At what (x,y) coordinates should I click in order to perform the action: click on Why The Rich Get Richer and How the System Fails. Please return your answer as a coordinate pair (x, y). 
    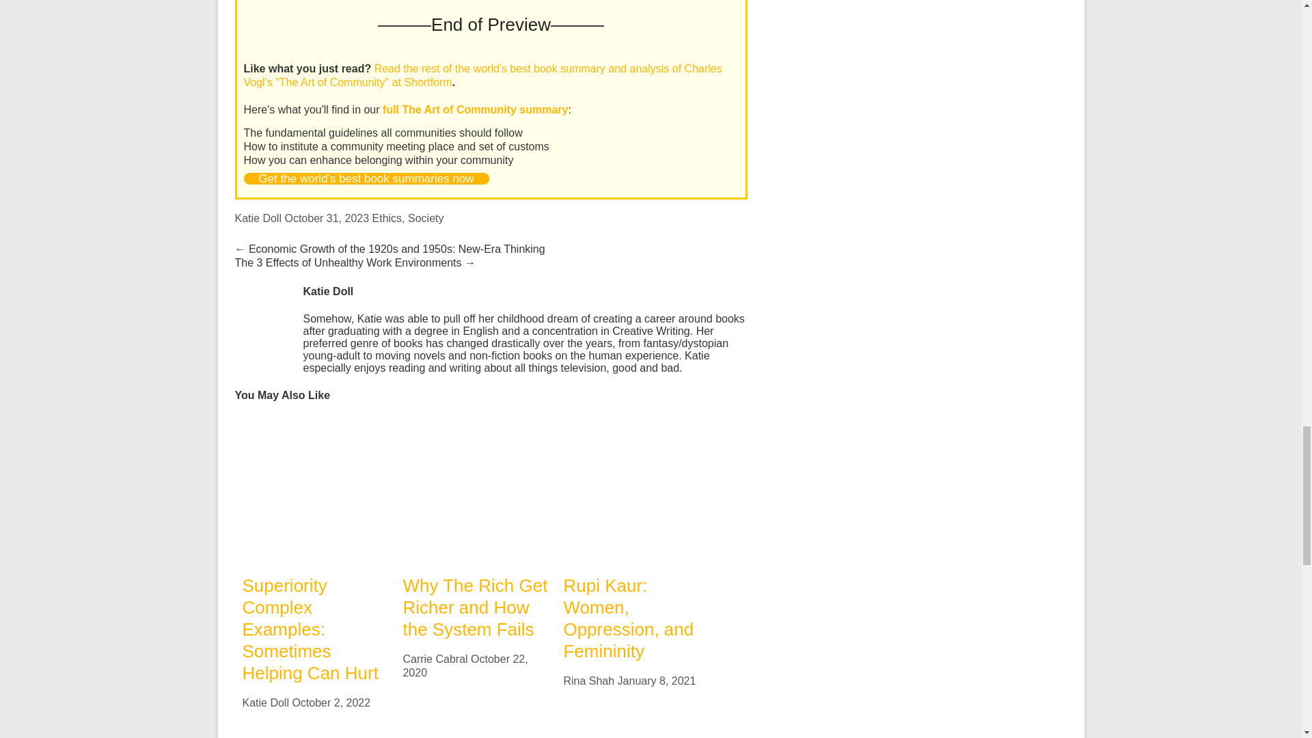
    Looking at the image, I should click on (474, 607).